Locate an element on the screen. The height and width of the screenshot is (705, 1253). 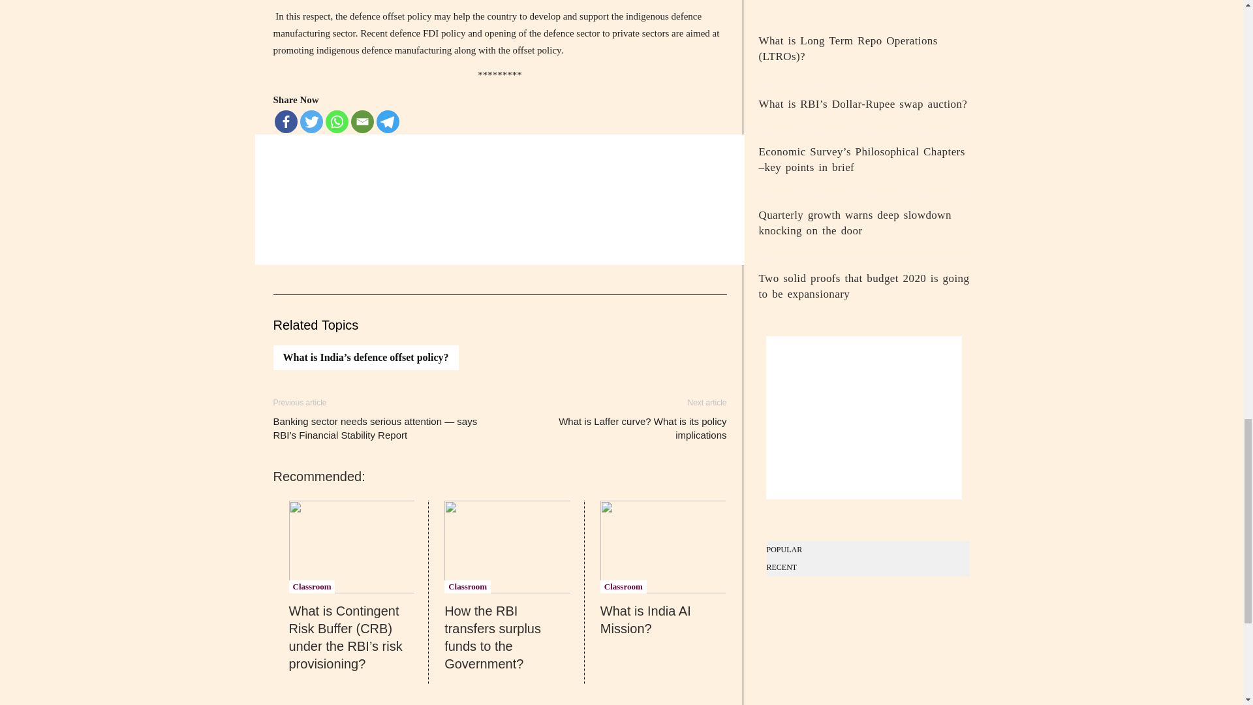
Facebook is located at coordinates (286, 121).